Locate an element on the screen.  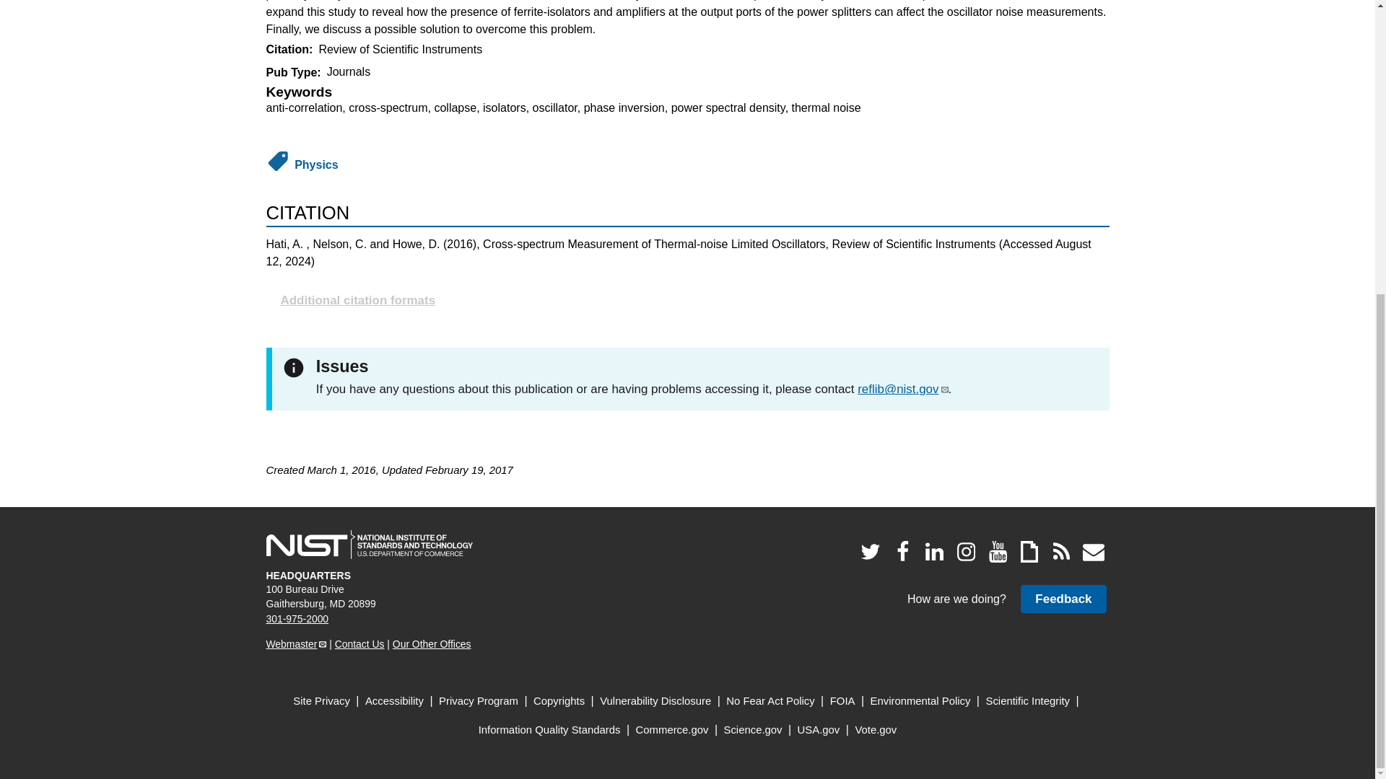
Provide feedback is located at coordinates (1063, 599).